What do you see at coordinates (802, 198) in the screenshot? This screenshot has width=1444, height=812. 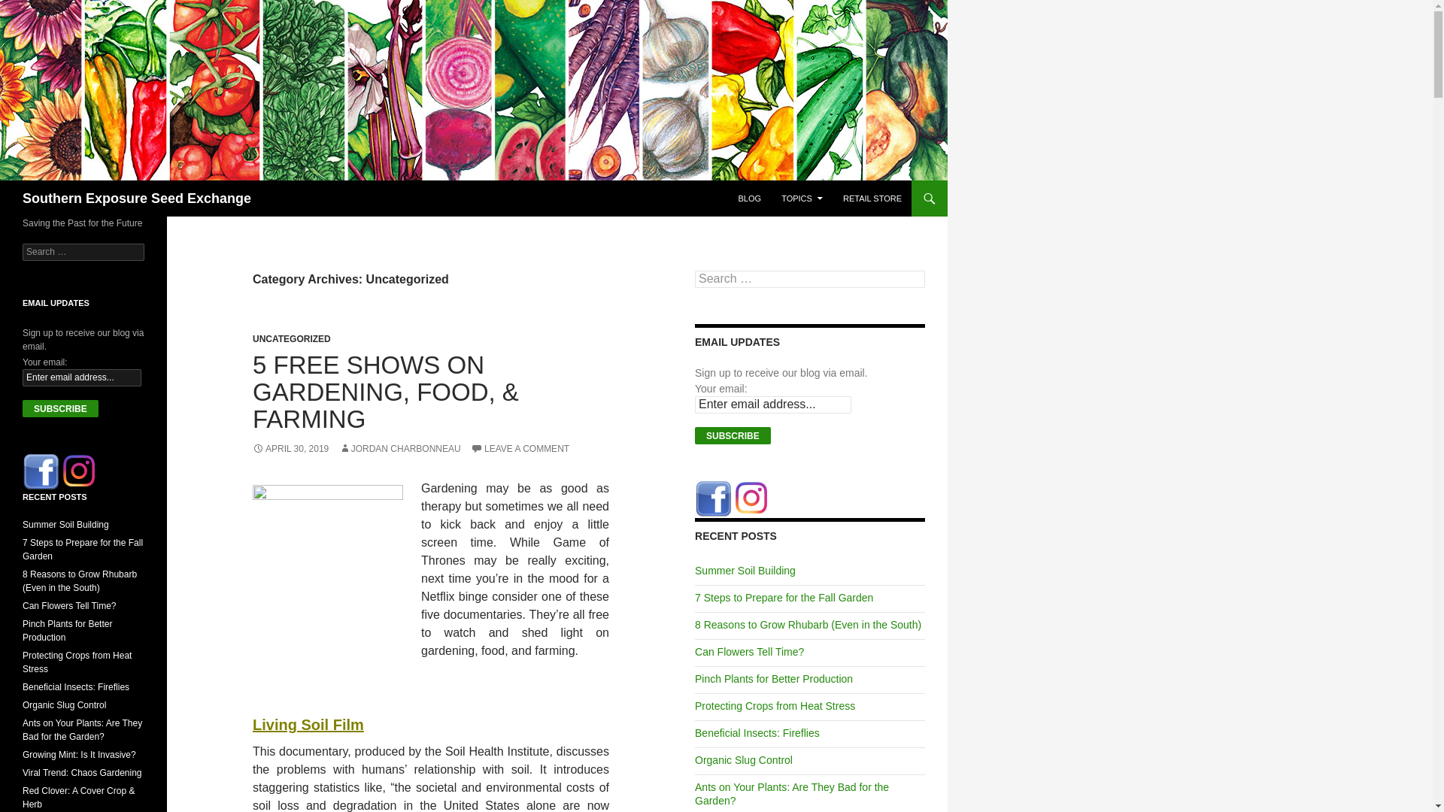 I see `TOPICS` at bounding box center [802, 198].